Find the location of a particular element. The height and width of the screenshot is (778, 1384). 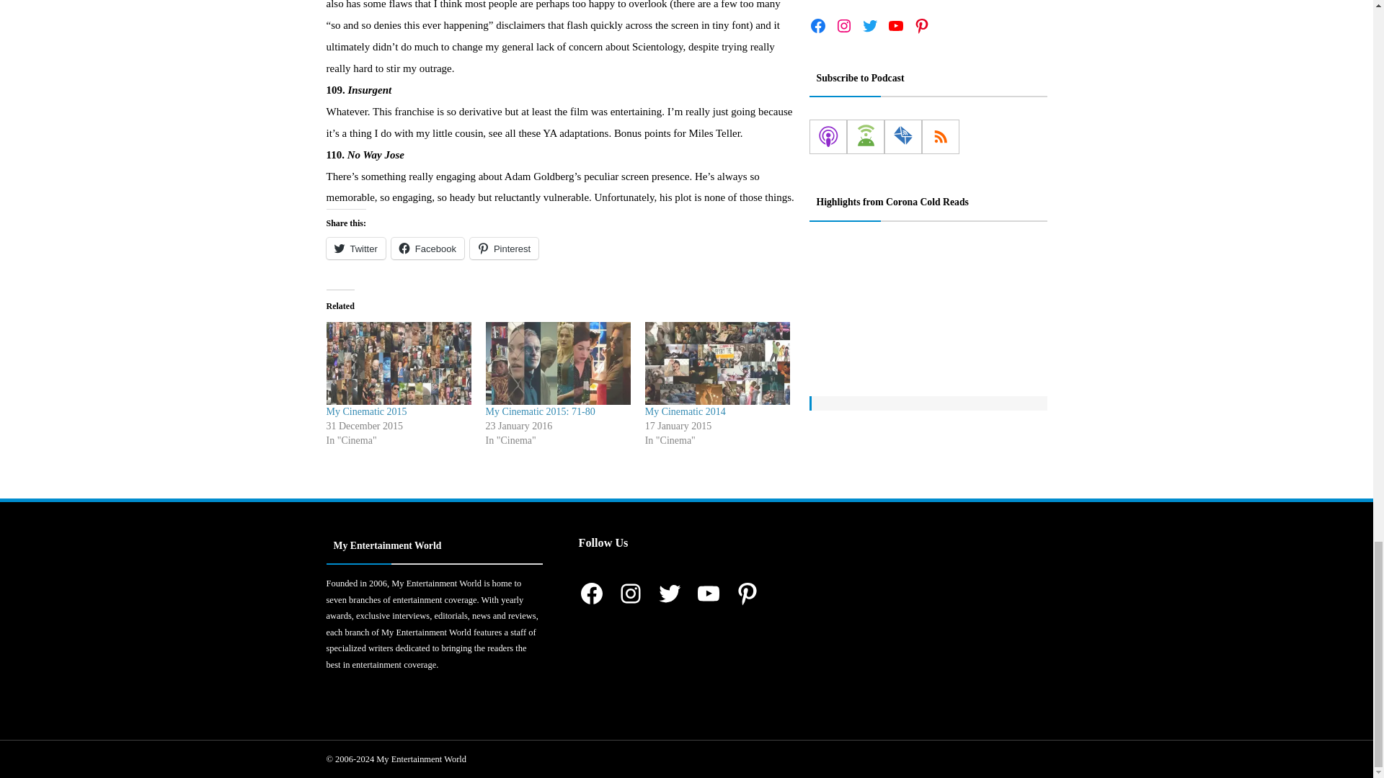

Twitter is located at coordinates (355, 248).